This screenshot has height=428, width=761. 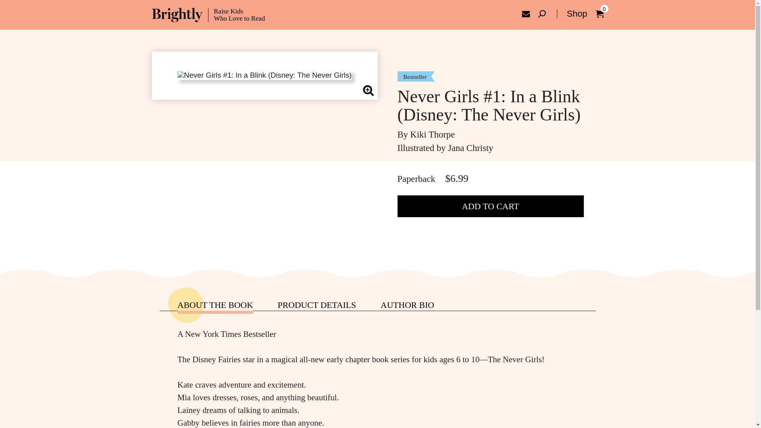 I want to click on Brightly, so click(x=208, y=15).